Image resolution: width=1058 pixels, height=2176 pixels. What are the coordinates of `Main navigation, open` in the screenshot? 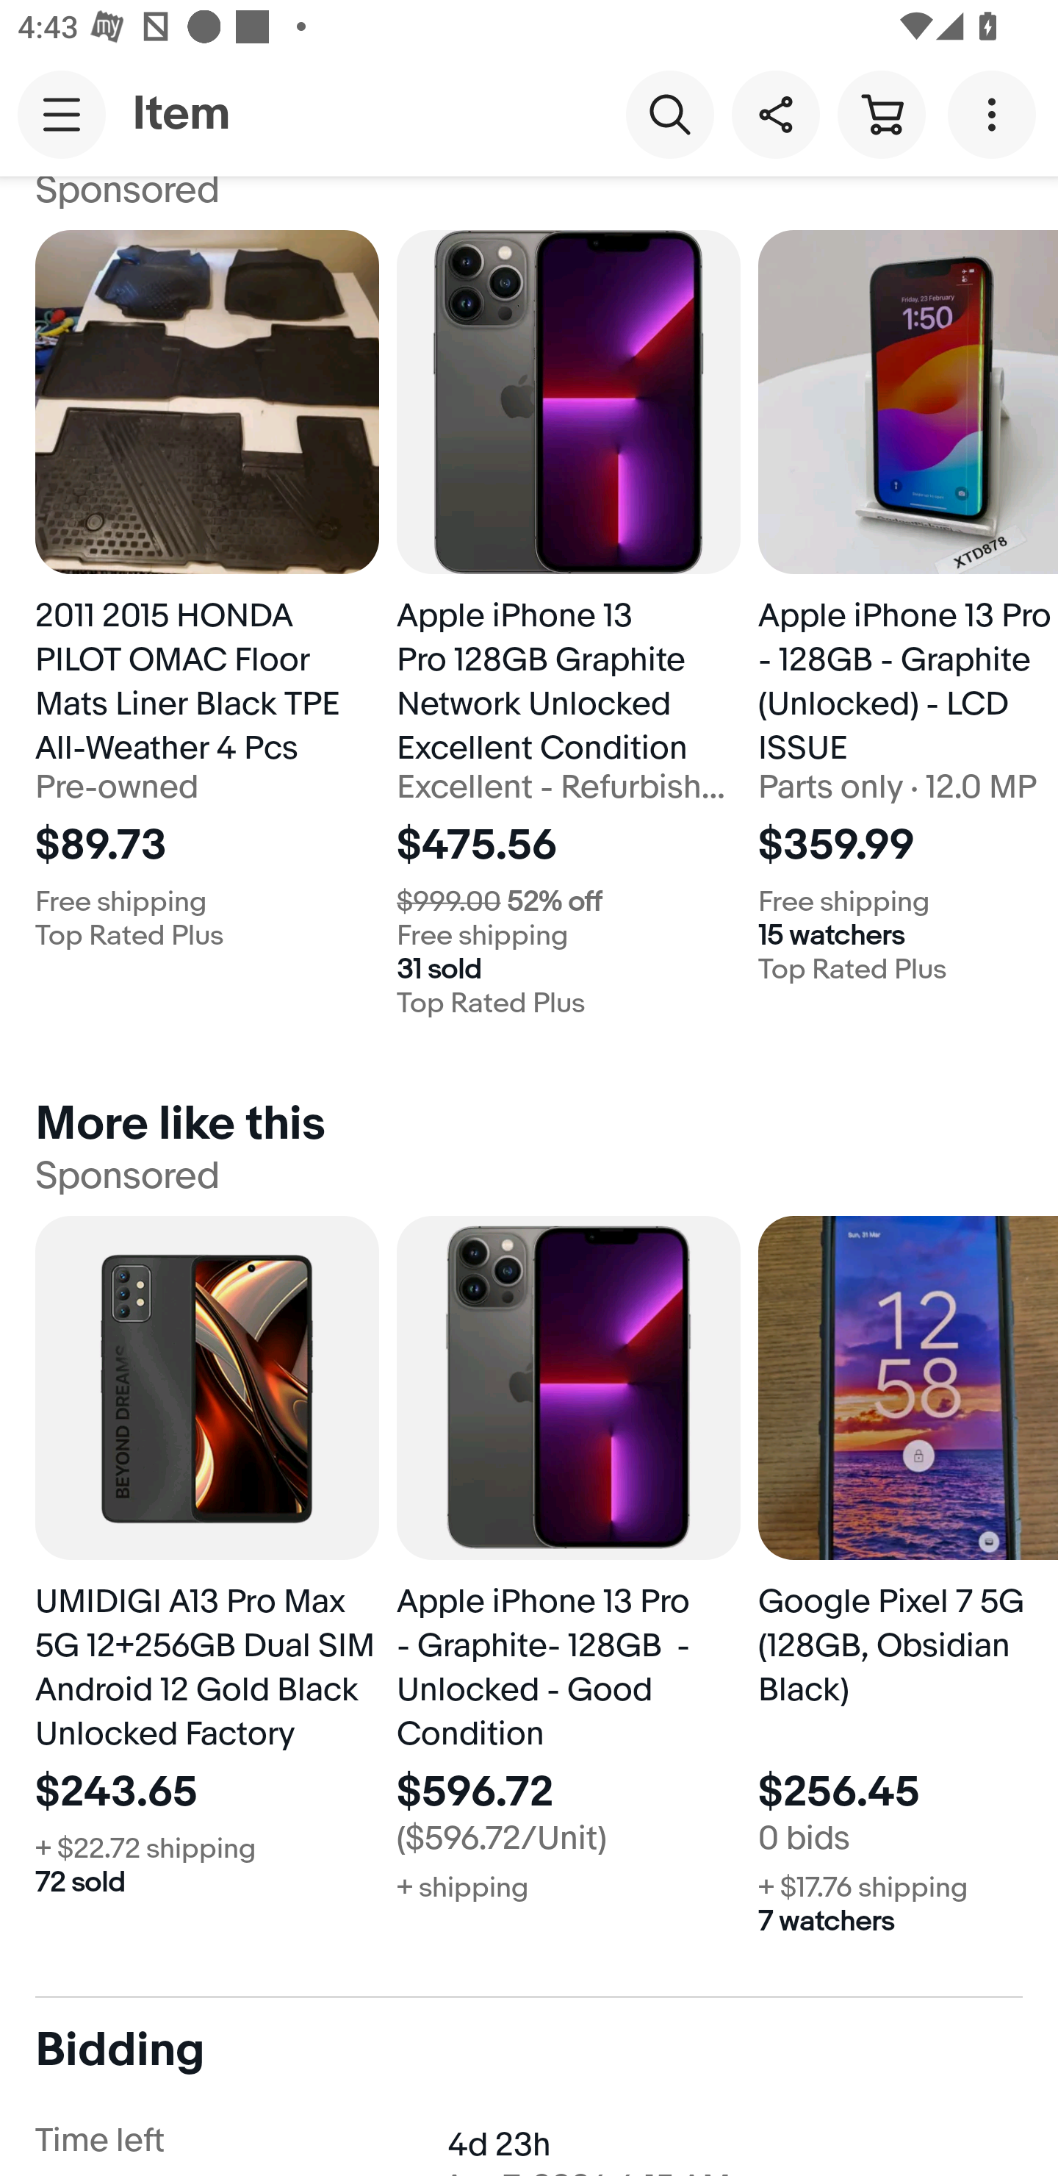 It's located at (62, 114).